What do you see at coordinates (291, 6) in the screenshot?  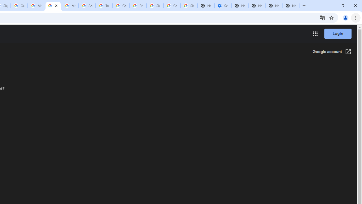 I see `New Tab` at bounding box center [291, 6].